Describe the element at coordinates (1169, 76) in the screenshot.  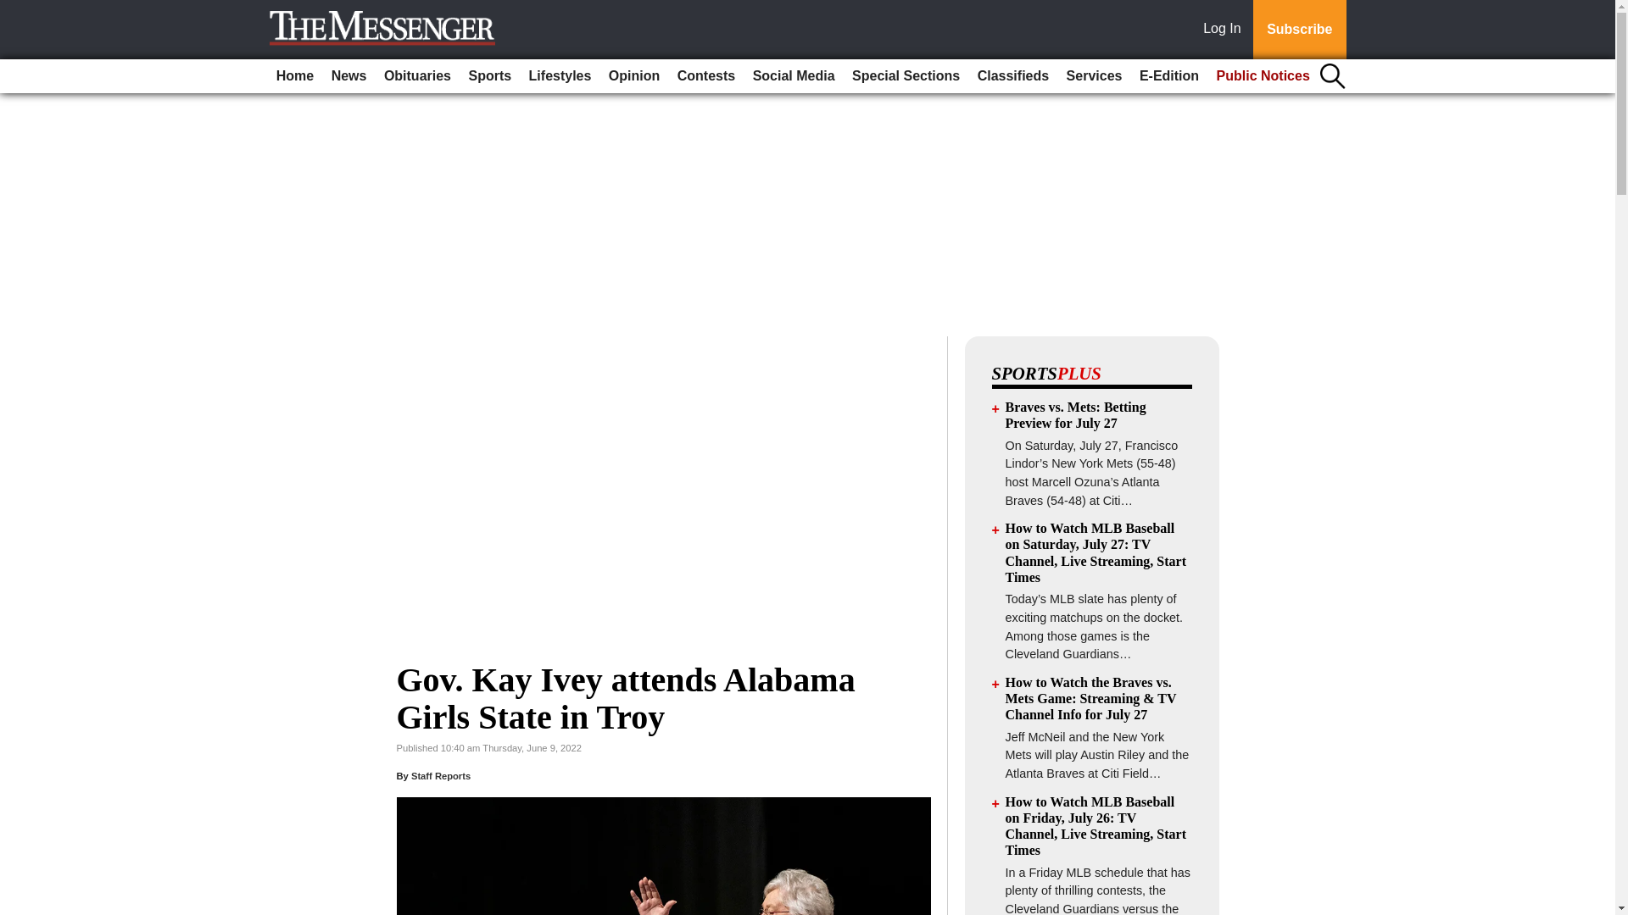
I see `E-Edition` at that location.